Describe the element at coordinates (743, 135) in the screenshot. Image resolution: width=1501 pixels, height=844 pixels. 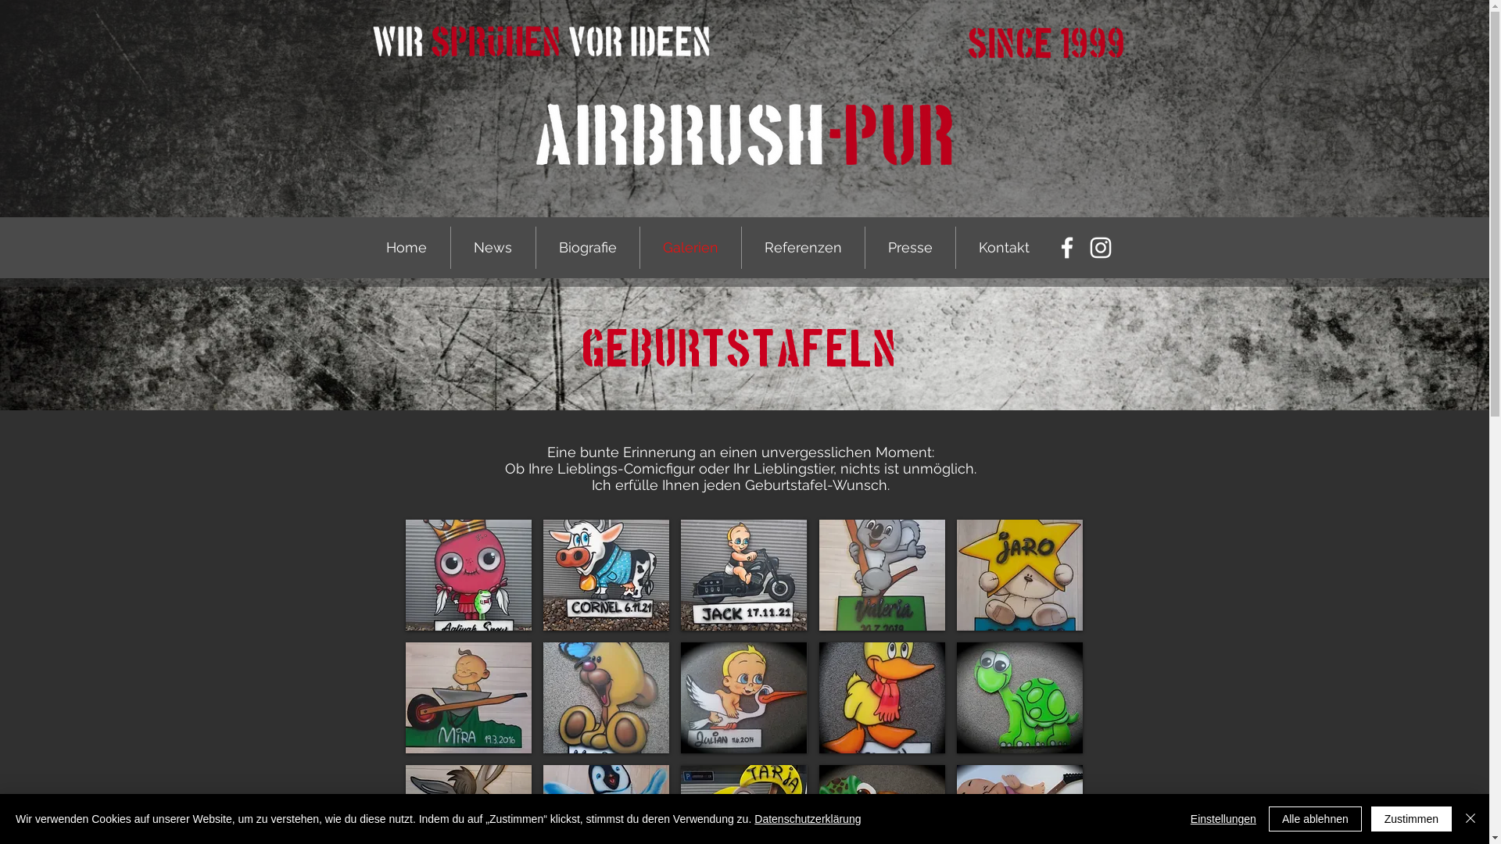
I see `Logo Airbrush-Pur` at that location.